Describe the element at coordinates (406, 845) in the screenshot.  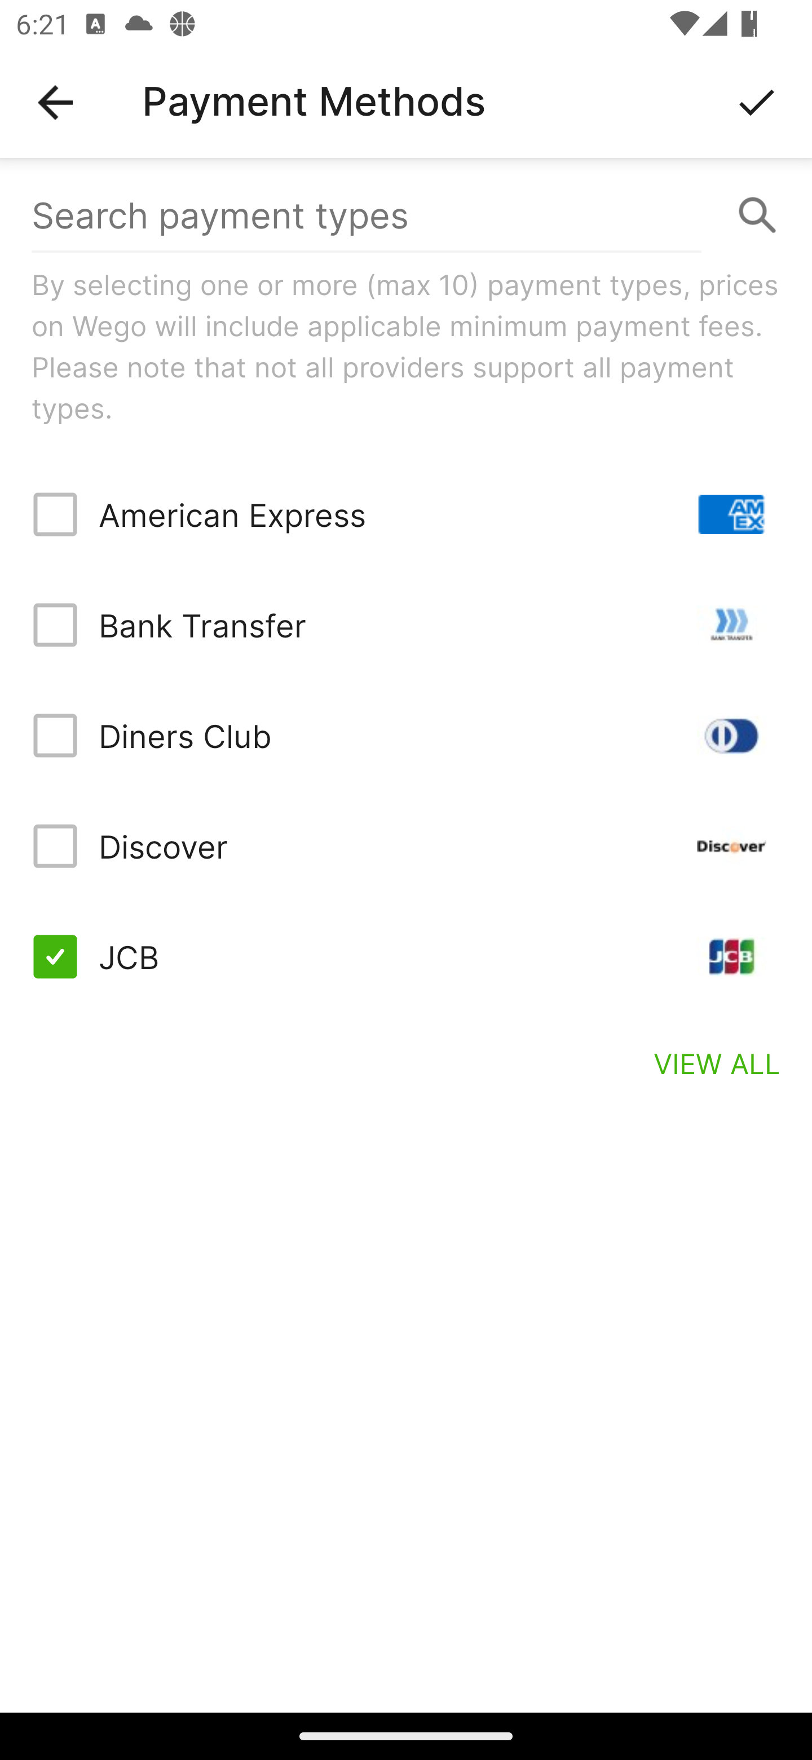
I see `Discover` at that location.